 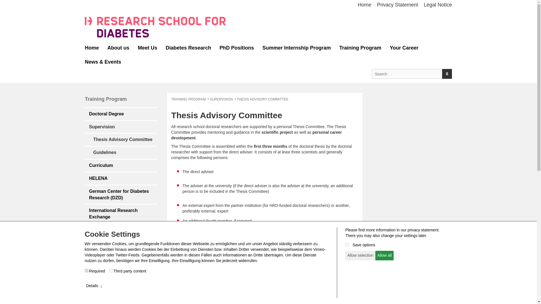 What do you see at coordinates (111, 270) in the screenshot?
I see `1` at bounding box center [111, 270].